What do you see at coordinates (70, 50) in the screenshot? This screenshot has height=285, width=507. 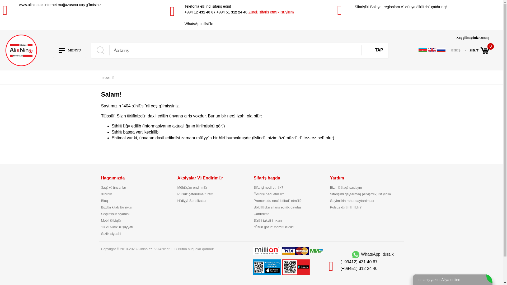 I see `MENYU` at bounding box center [70, 50].